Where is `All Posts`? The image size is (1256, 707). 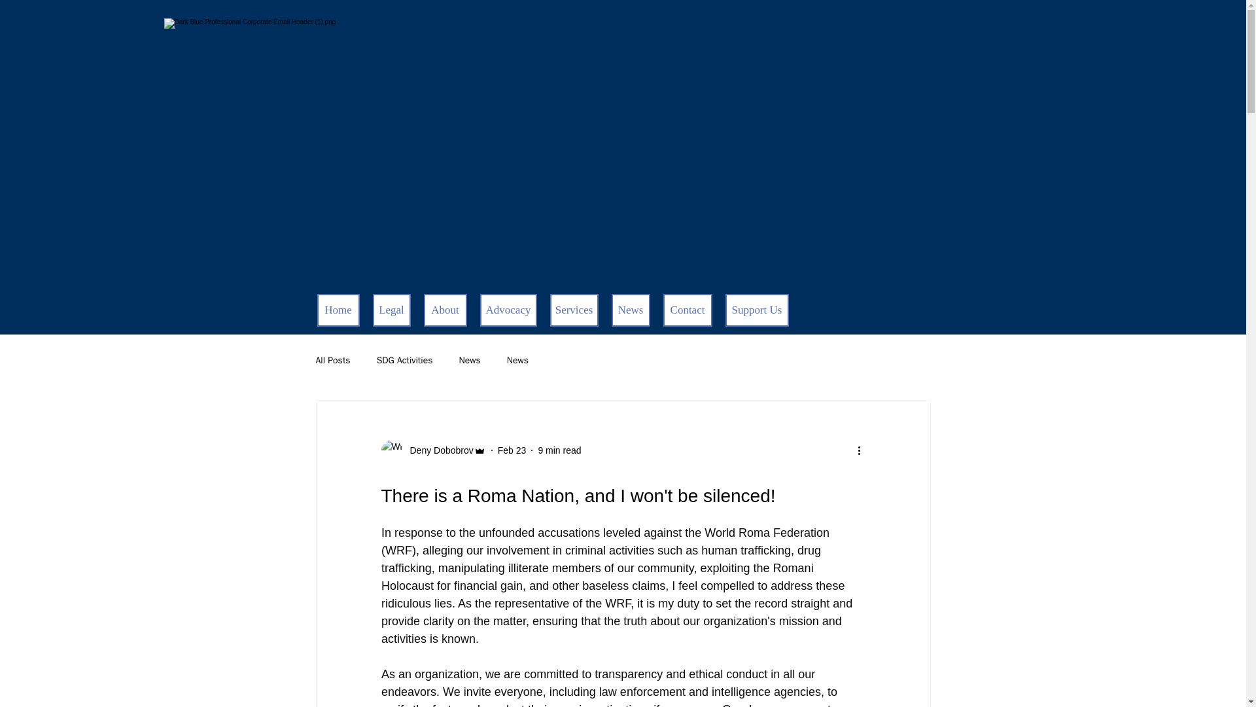
All Posts is located at coordinates (332, 361).